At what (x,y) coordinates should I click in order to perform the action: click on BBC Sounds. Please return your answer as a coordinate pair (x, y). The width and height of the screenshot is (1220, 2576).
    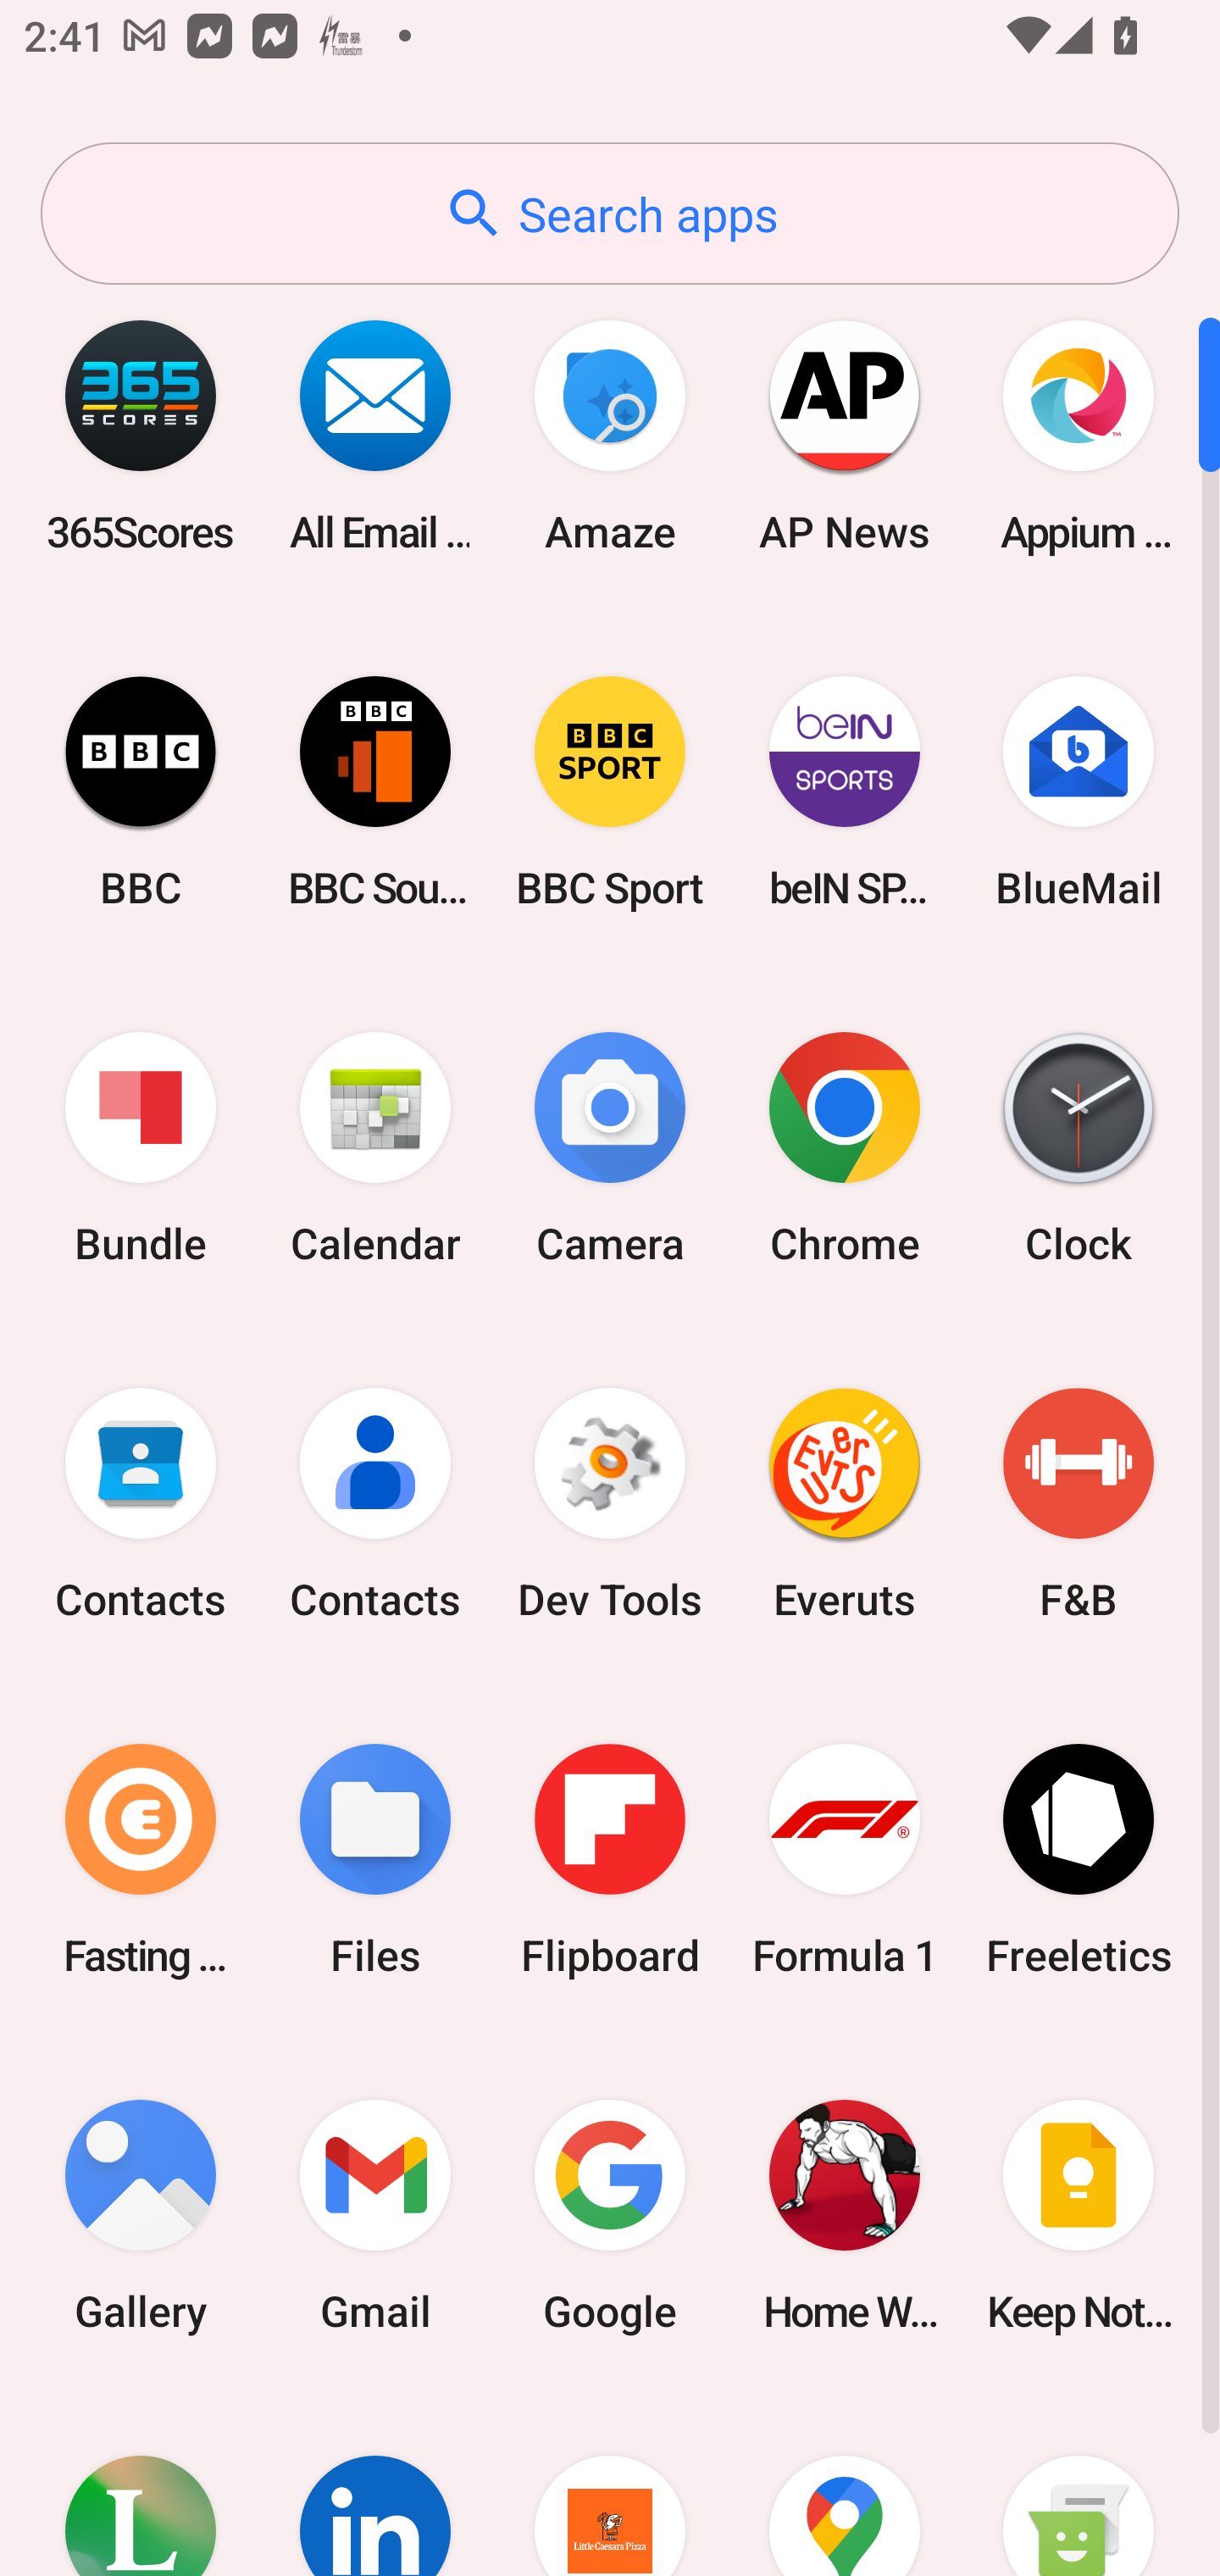
    Looking at the image, I should click on (375, 791).